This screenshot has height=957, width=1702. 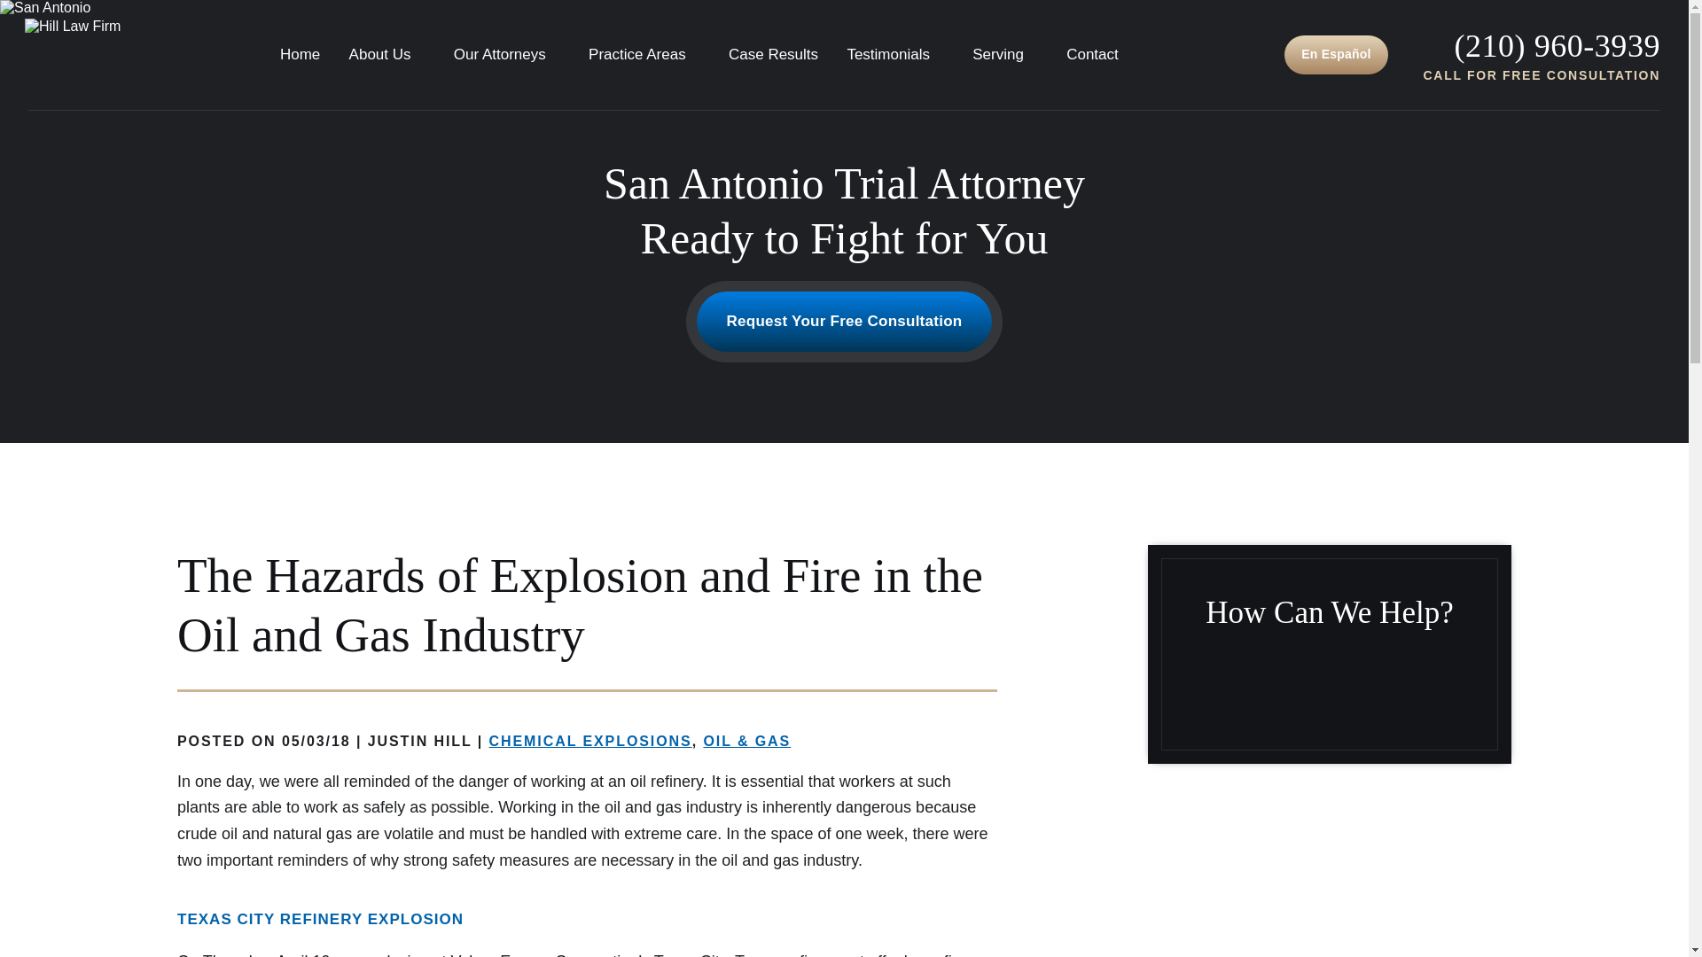 What do you see at coordinates (67, 55) in the screenshot?
I see `Hill Law Firm` at bounding box center [67, 55].